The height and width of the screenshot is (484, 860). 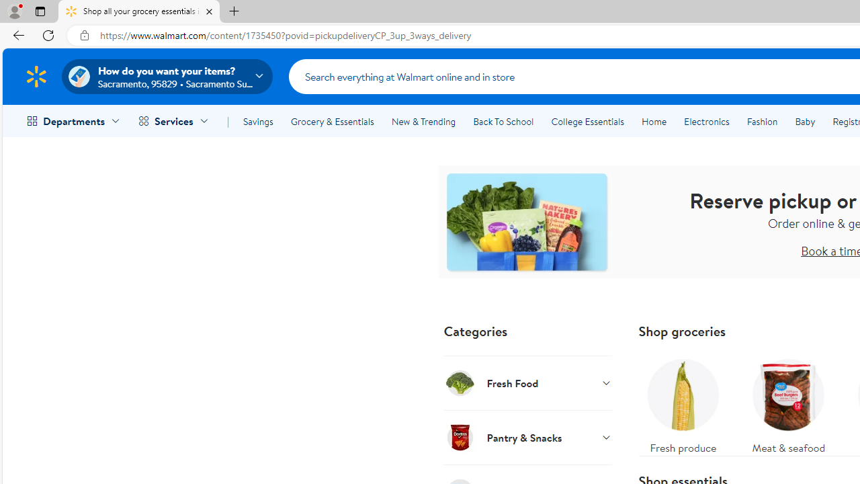 I want to click on Baby, so click(x=805, y=121).